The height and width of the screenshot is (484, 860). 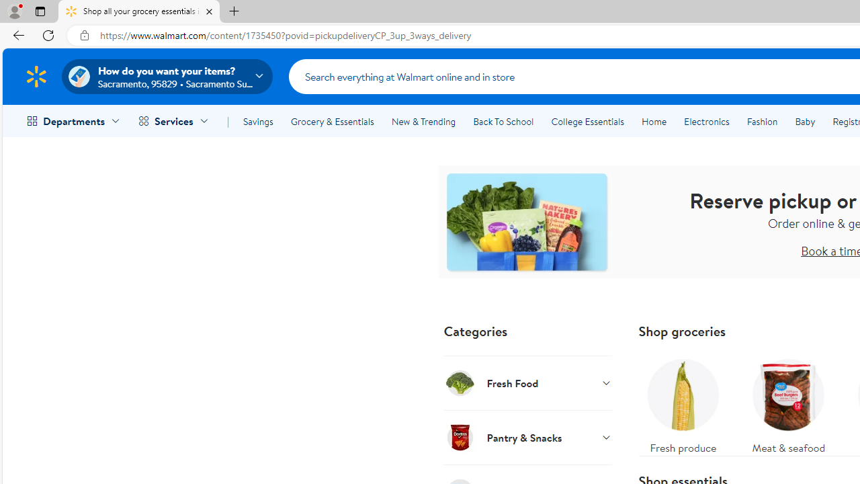 I want to click on Baby, so click(x=805, y=121).